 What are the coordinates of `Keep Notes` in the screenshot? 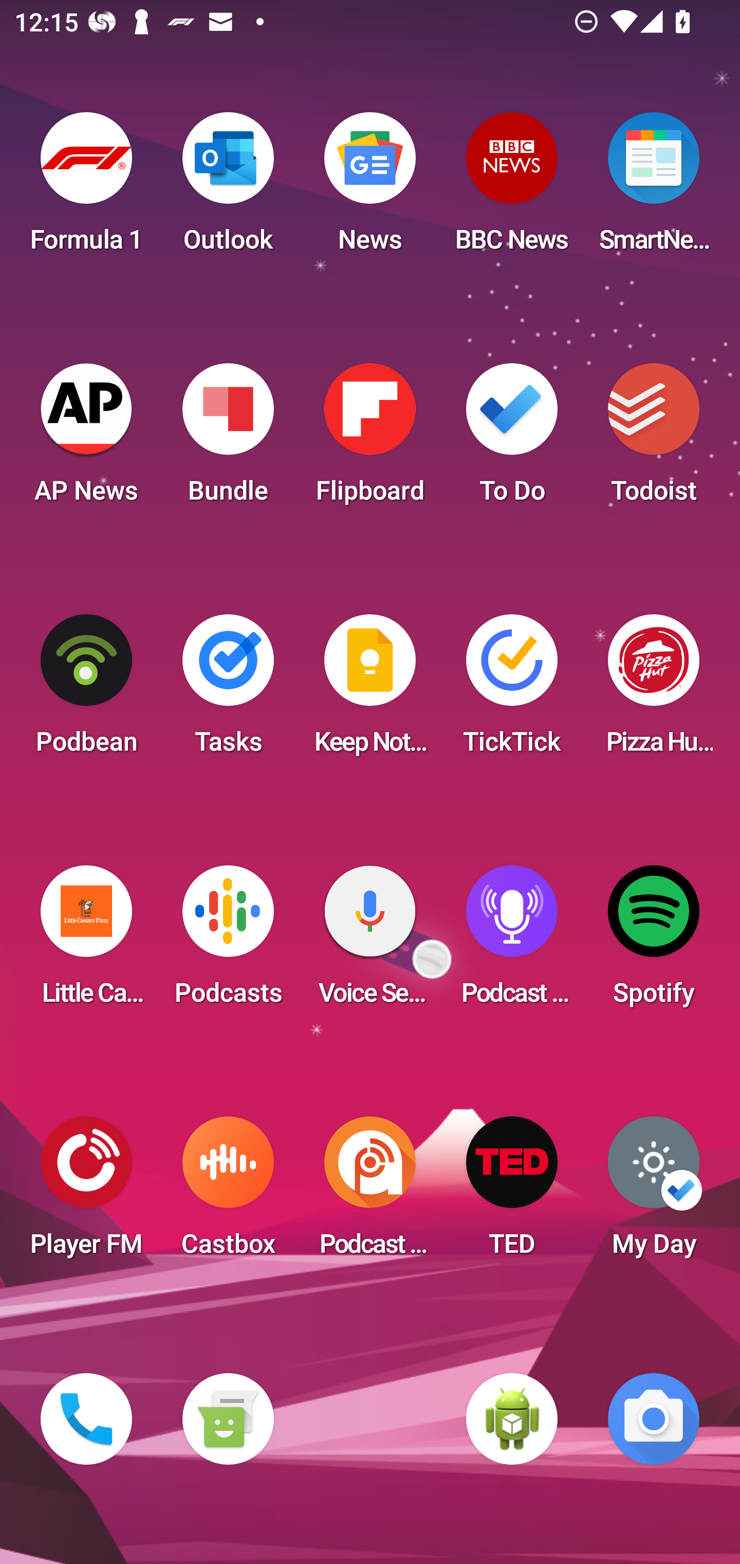 It's located at (370, 690).